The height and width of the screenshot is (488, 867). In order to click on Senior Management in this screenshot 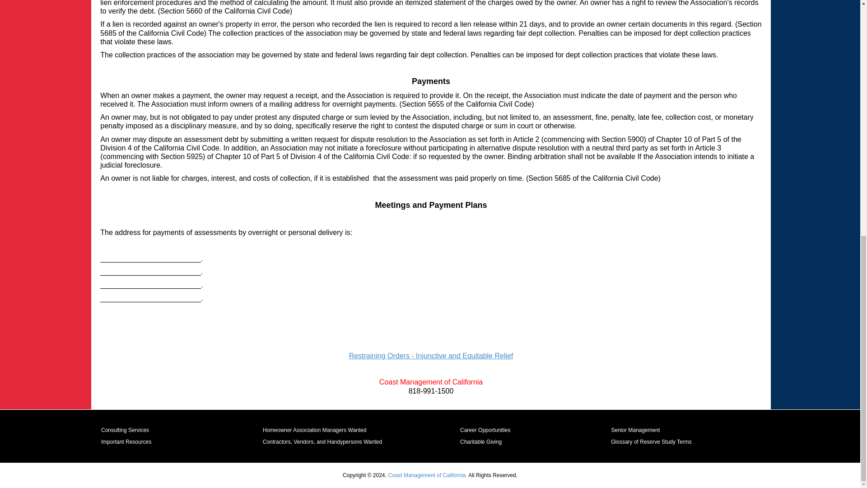, I will do `click(669, 430)`.